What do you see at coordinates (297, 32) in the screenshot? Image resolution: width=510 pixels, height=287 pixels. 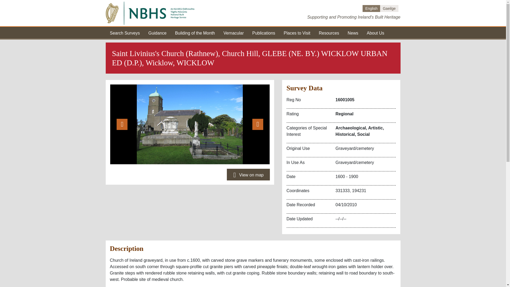 I see `Places to Visit` at bounding box center [297, 32].